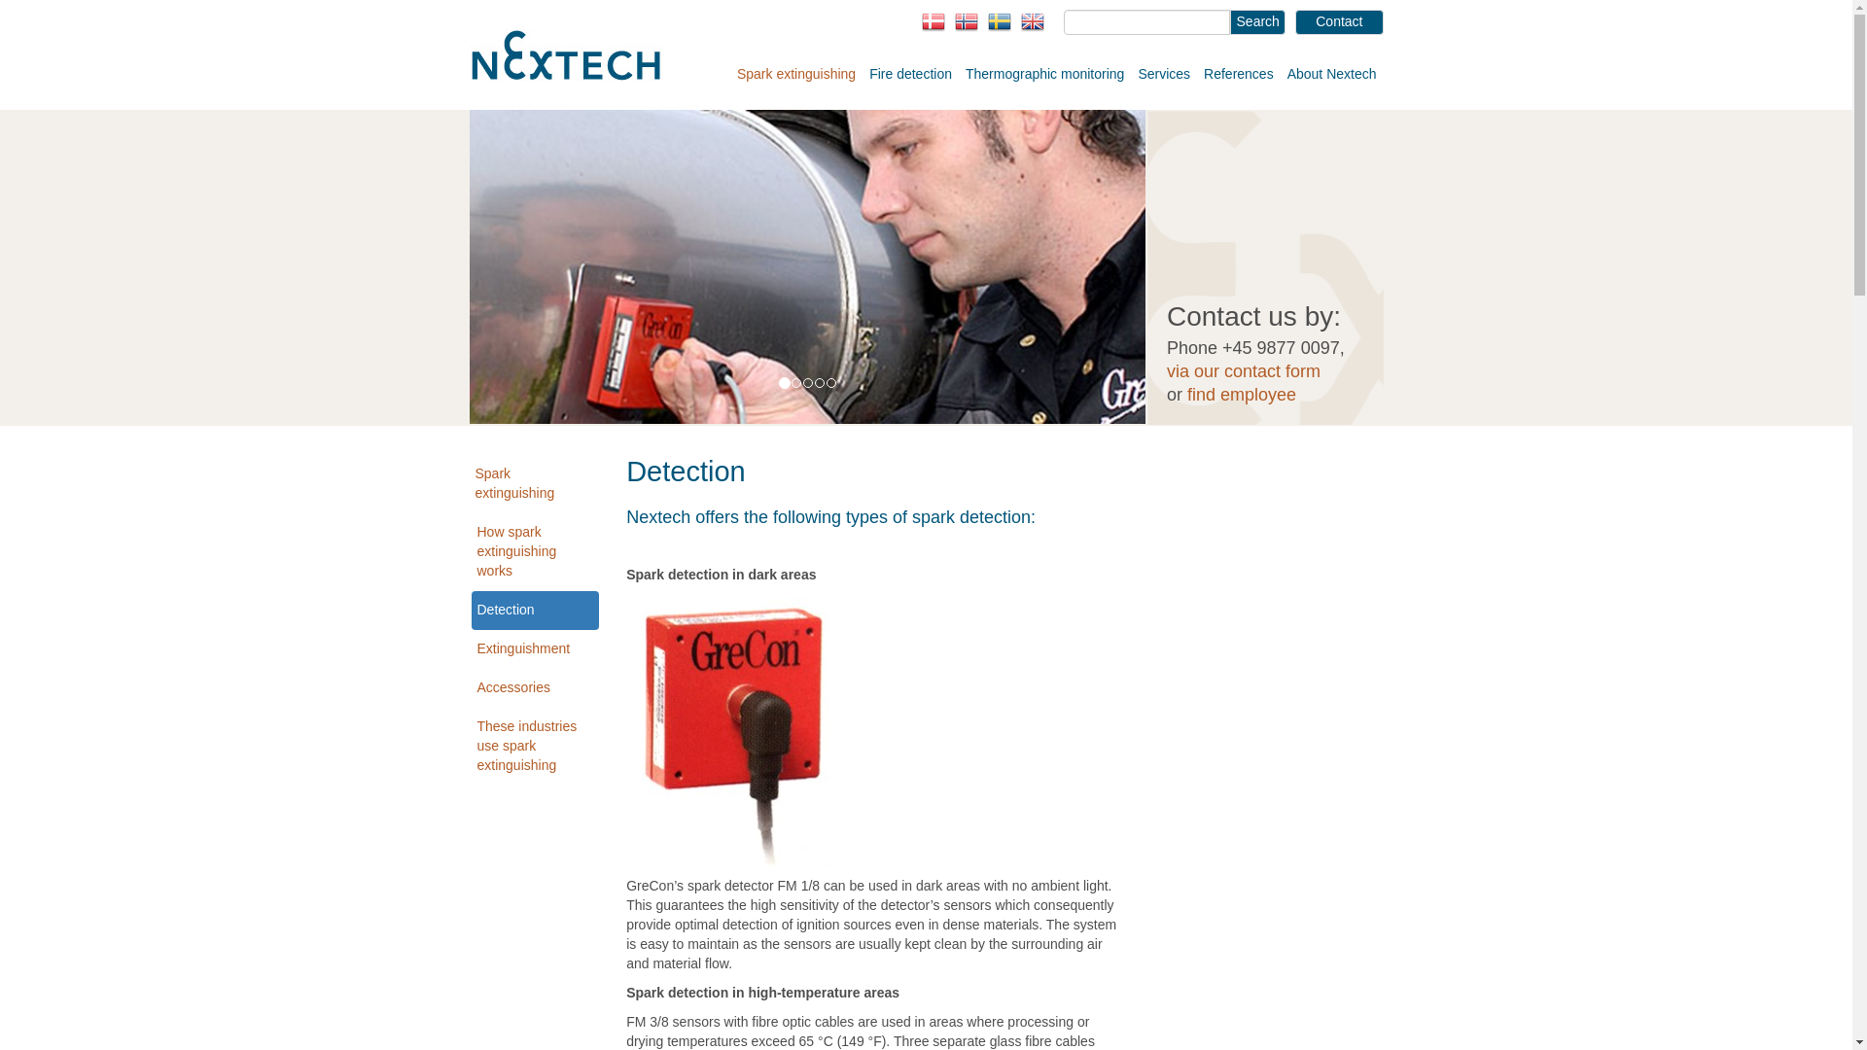  I want to click on Spark extinguishing, so click(533, 484).